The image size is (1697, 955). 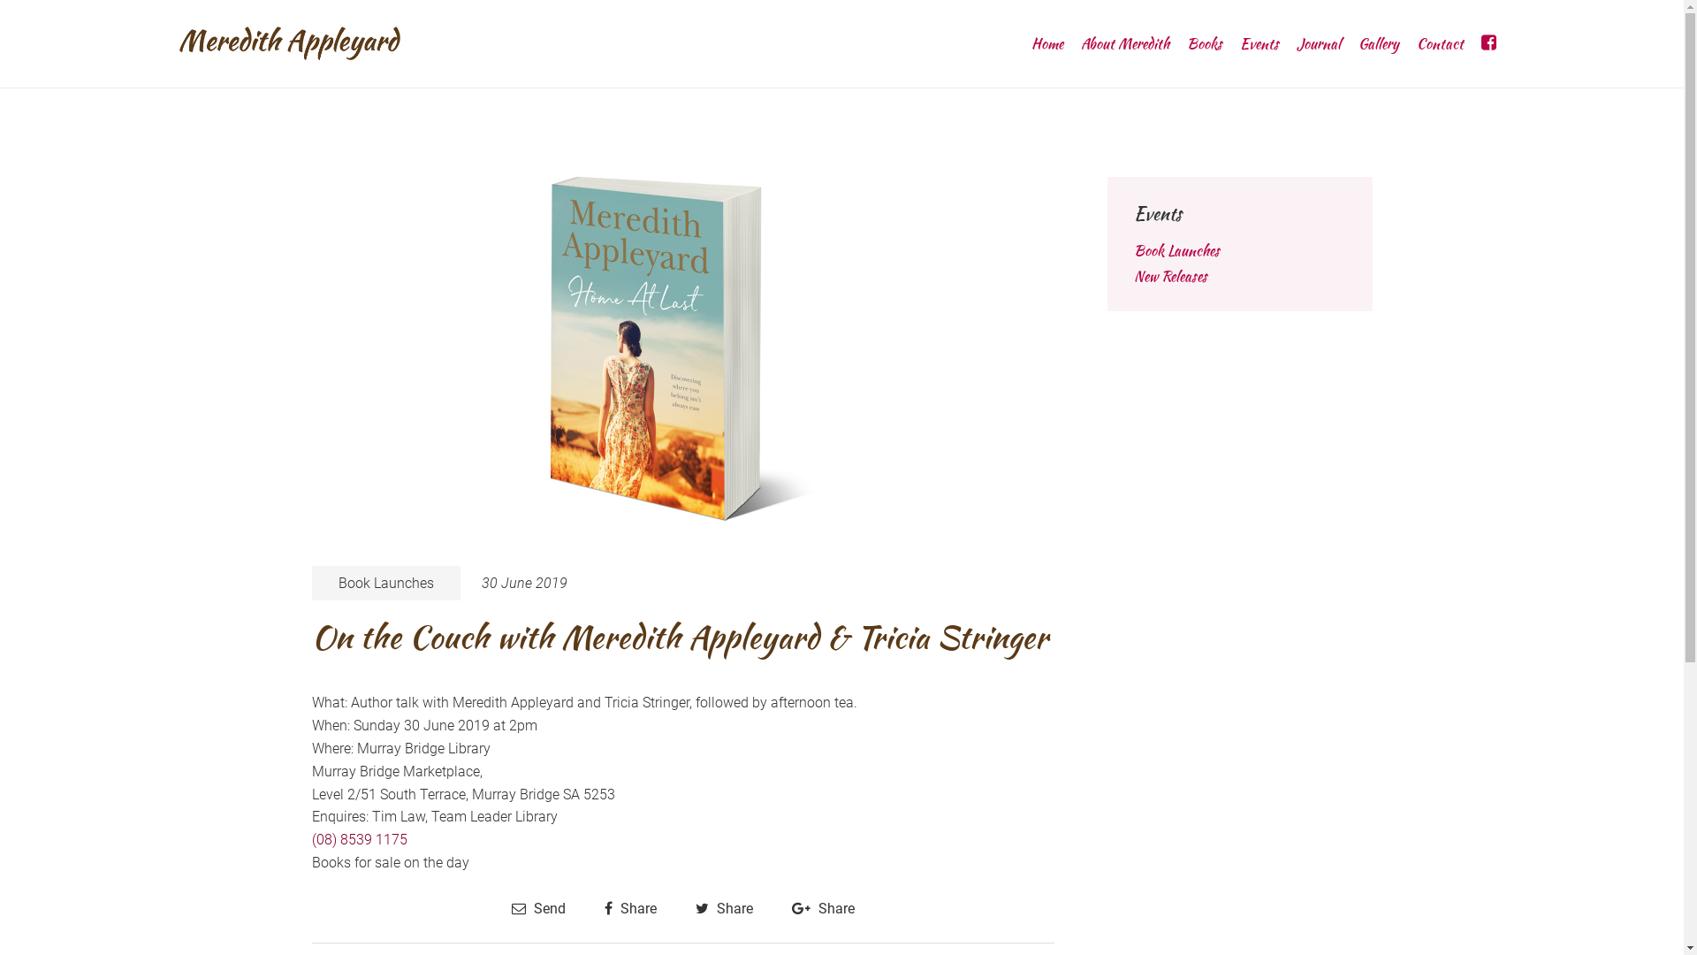 What do you see at coordinates (385, 584) in the screenshot?
I see `Book Launches` at bounding box center [385, 584].